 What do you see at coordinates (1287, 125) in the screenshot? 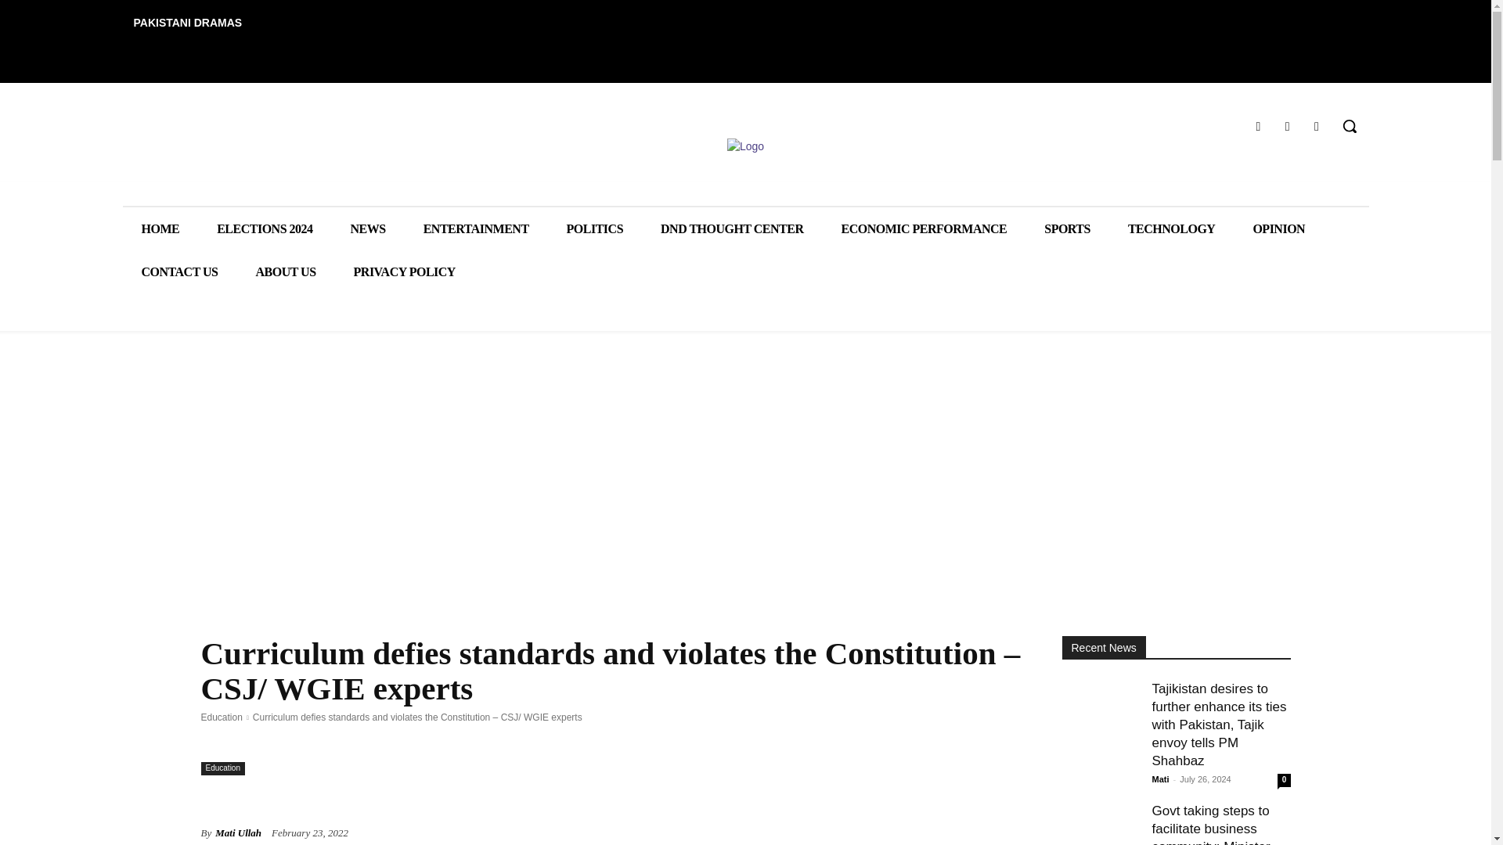
I see `Instagram` at bounding box center [1287, 125].